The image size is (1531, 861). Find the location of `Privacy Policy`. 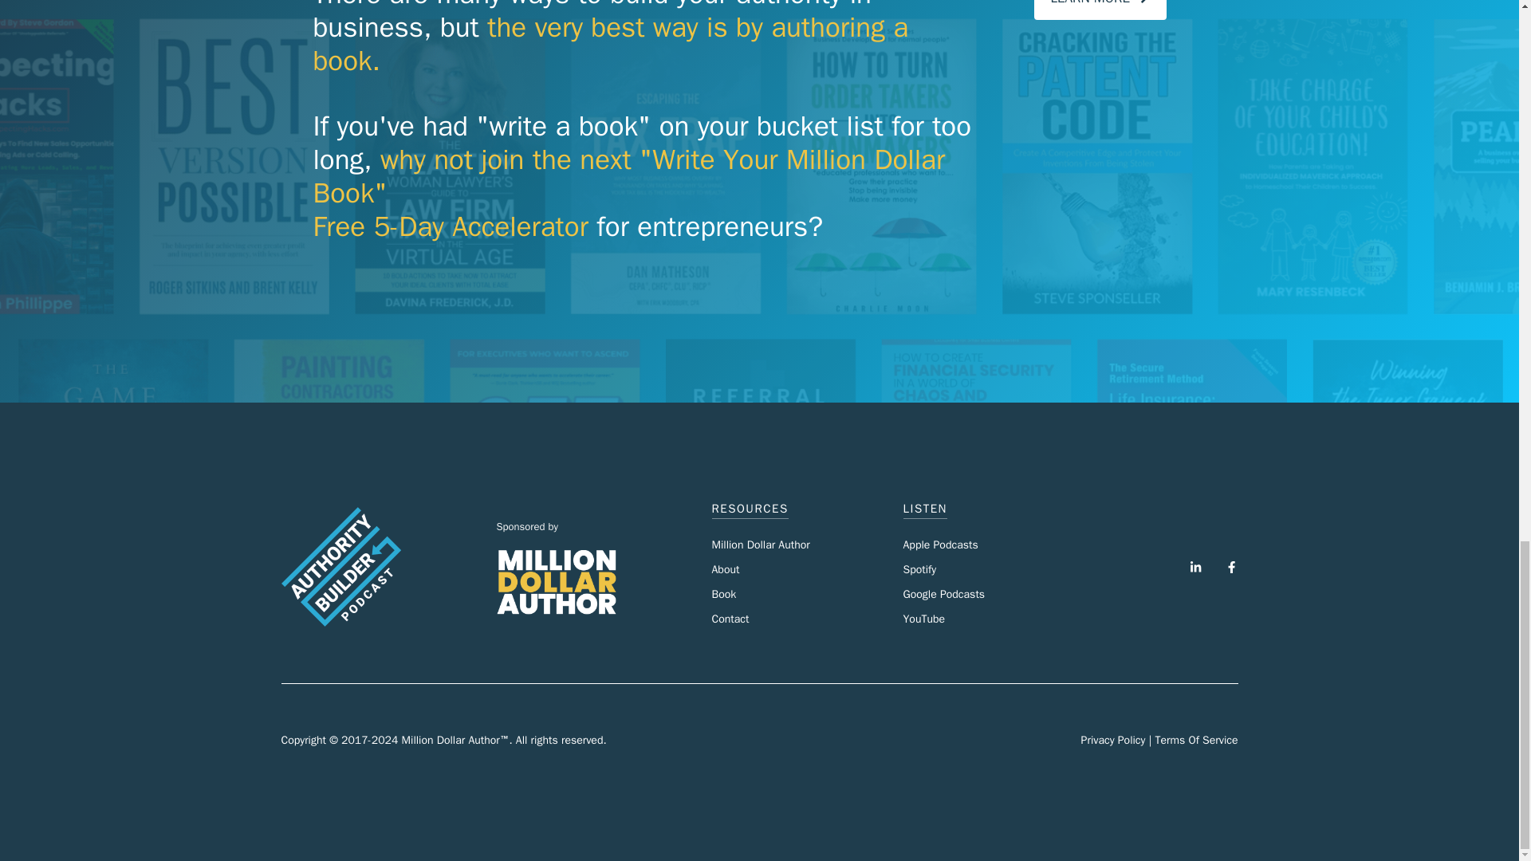

Privacy Policy is located at coordinates (1113, 740).